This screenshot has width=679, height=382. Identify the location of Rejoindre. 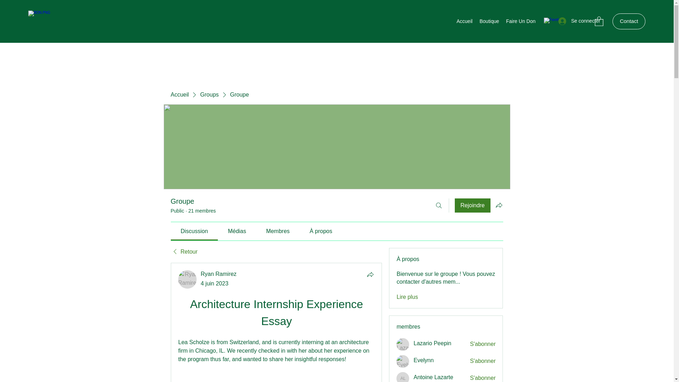
(472, 205).